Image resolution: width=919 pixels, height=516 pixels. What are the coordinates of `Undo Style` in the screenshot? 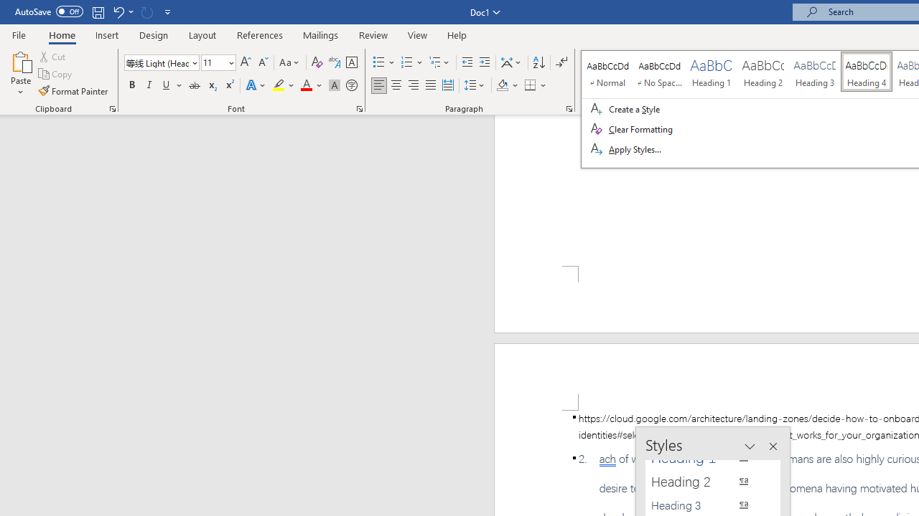 It's located at (118, 11).